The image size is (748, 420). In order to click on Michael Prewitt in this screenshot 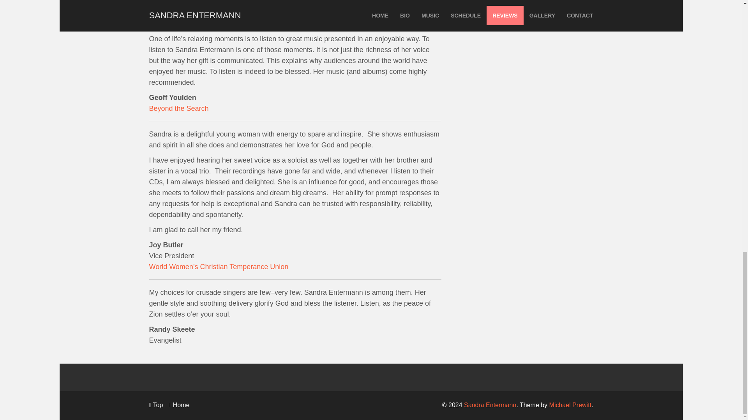, I will do `click(570, 404)`.